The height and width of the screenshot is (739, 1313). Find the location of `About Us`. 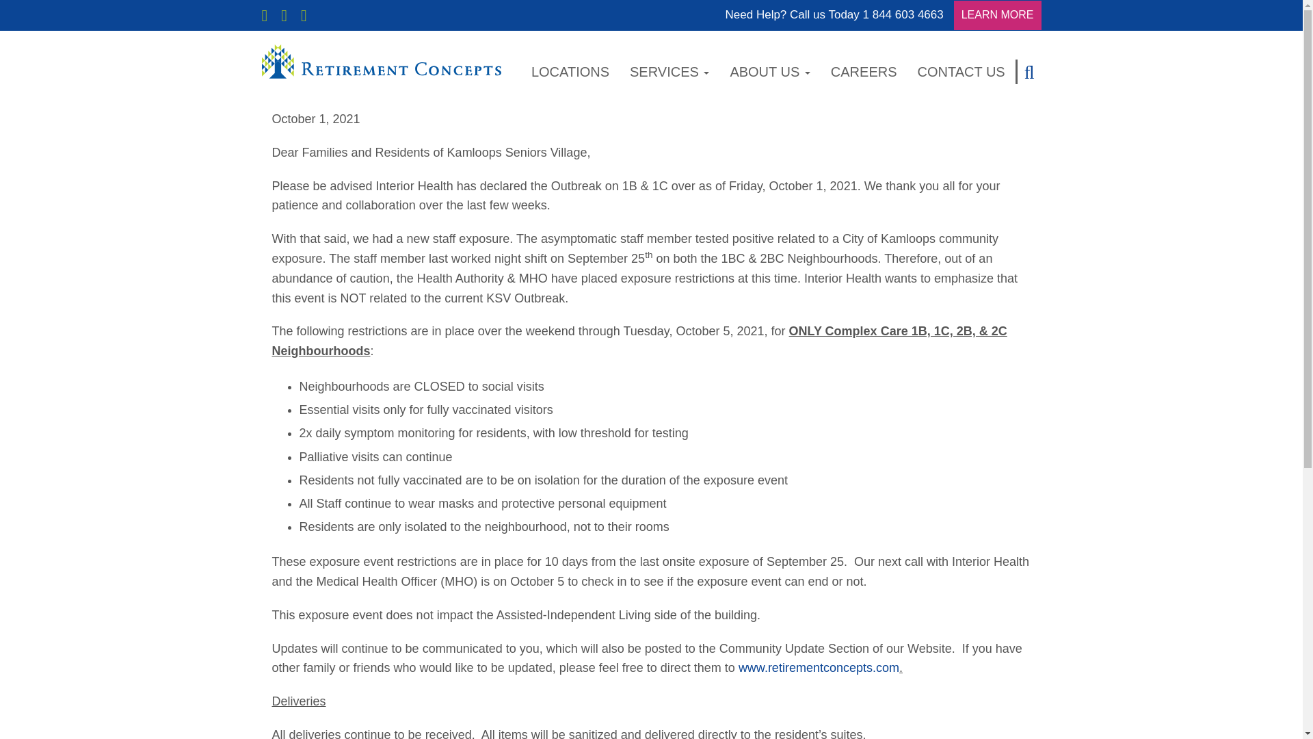

About Us is located at coordinates (770, 72).